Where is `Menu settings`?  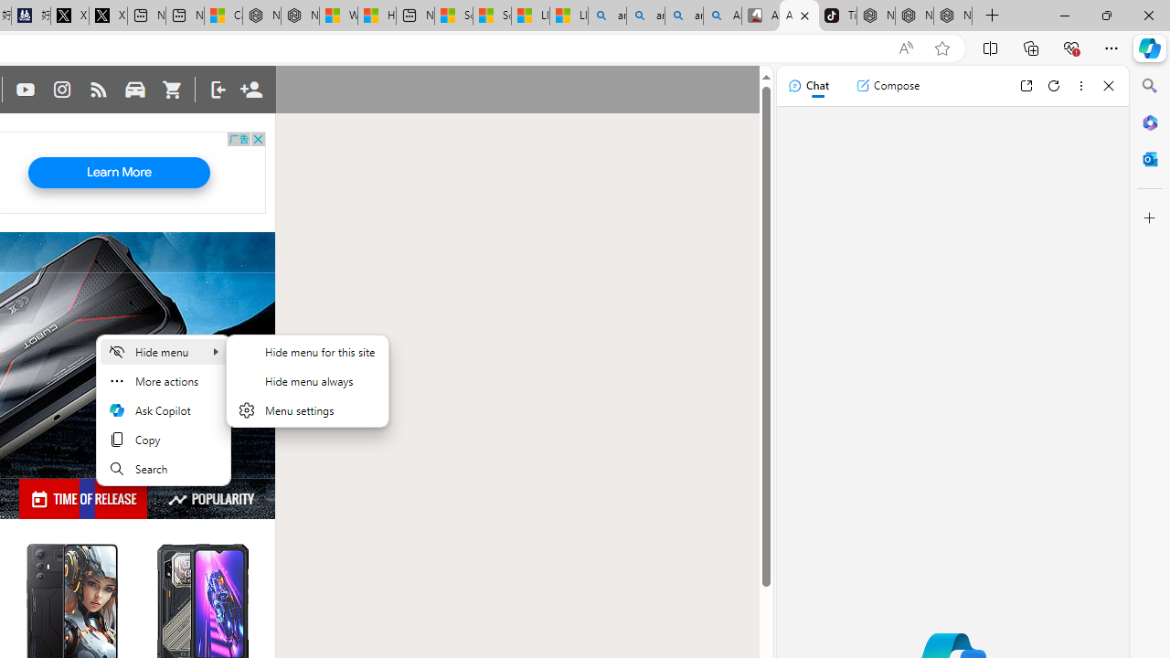 Menu settings is located at coordinates (307, 409).